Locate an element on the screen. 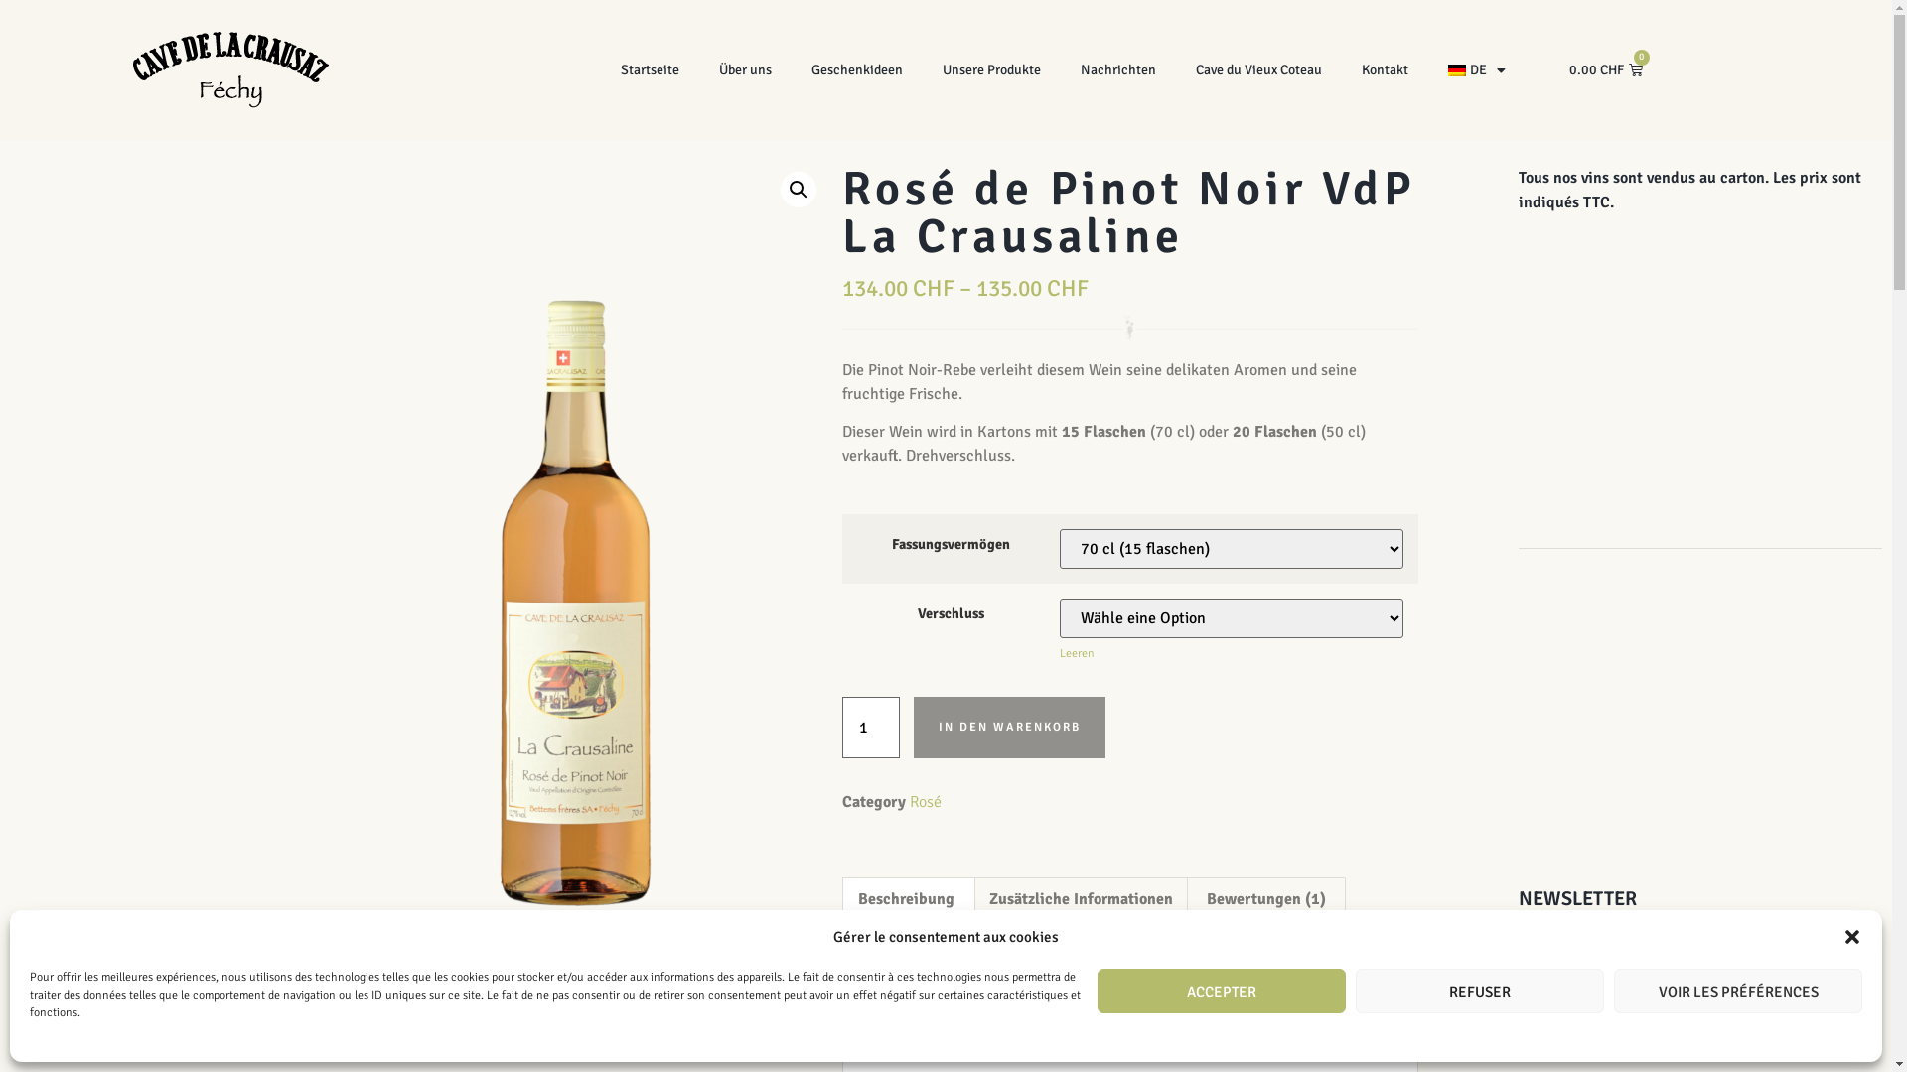 The image size is (1907, 1072). Startseite is located at coordinates (650, 70).